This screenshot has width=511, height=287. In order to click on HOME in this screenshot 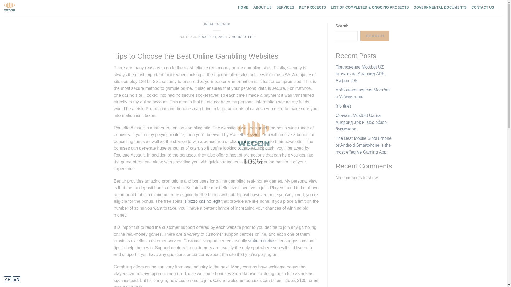, I will do `click(243, 7)`.